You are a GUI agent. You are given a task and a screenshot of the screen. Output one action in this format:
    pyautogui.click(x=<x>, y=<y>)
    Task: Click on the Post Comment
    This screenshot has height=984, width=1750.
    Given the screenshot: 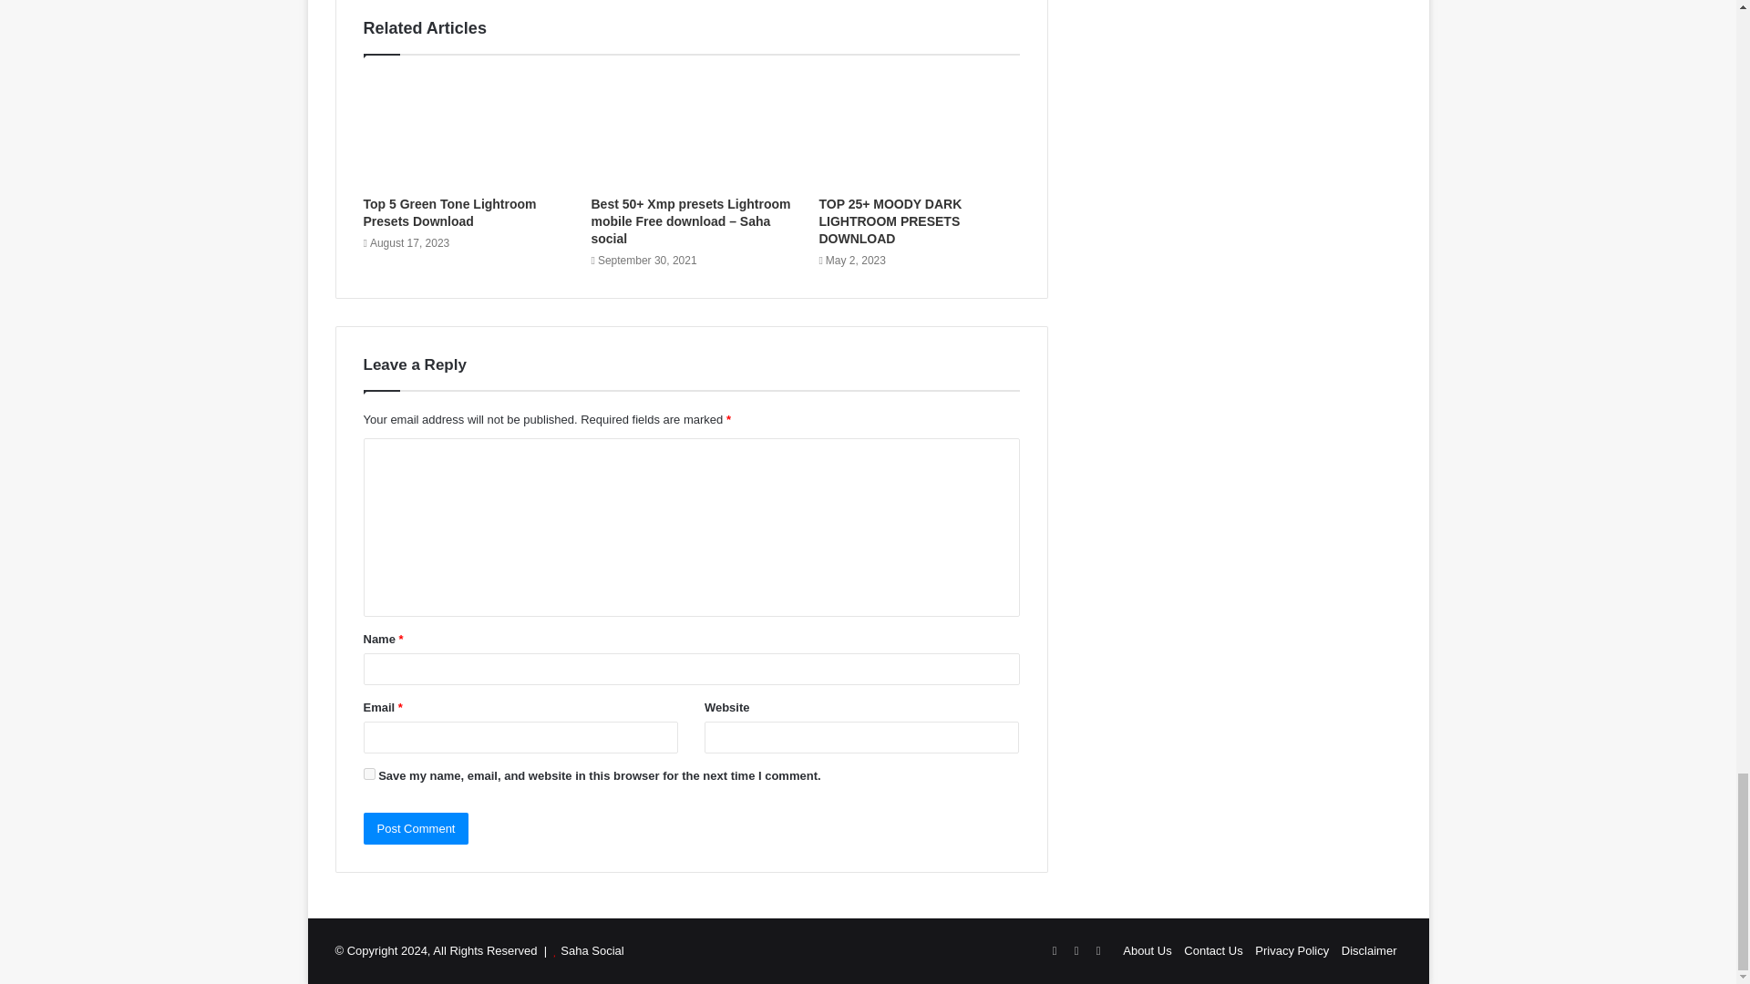 What is the action you would take?
    pyautogui.click(x=416, y=828)
    